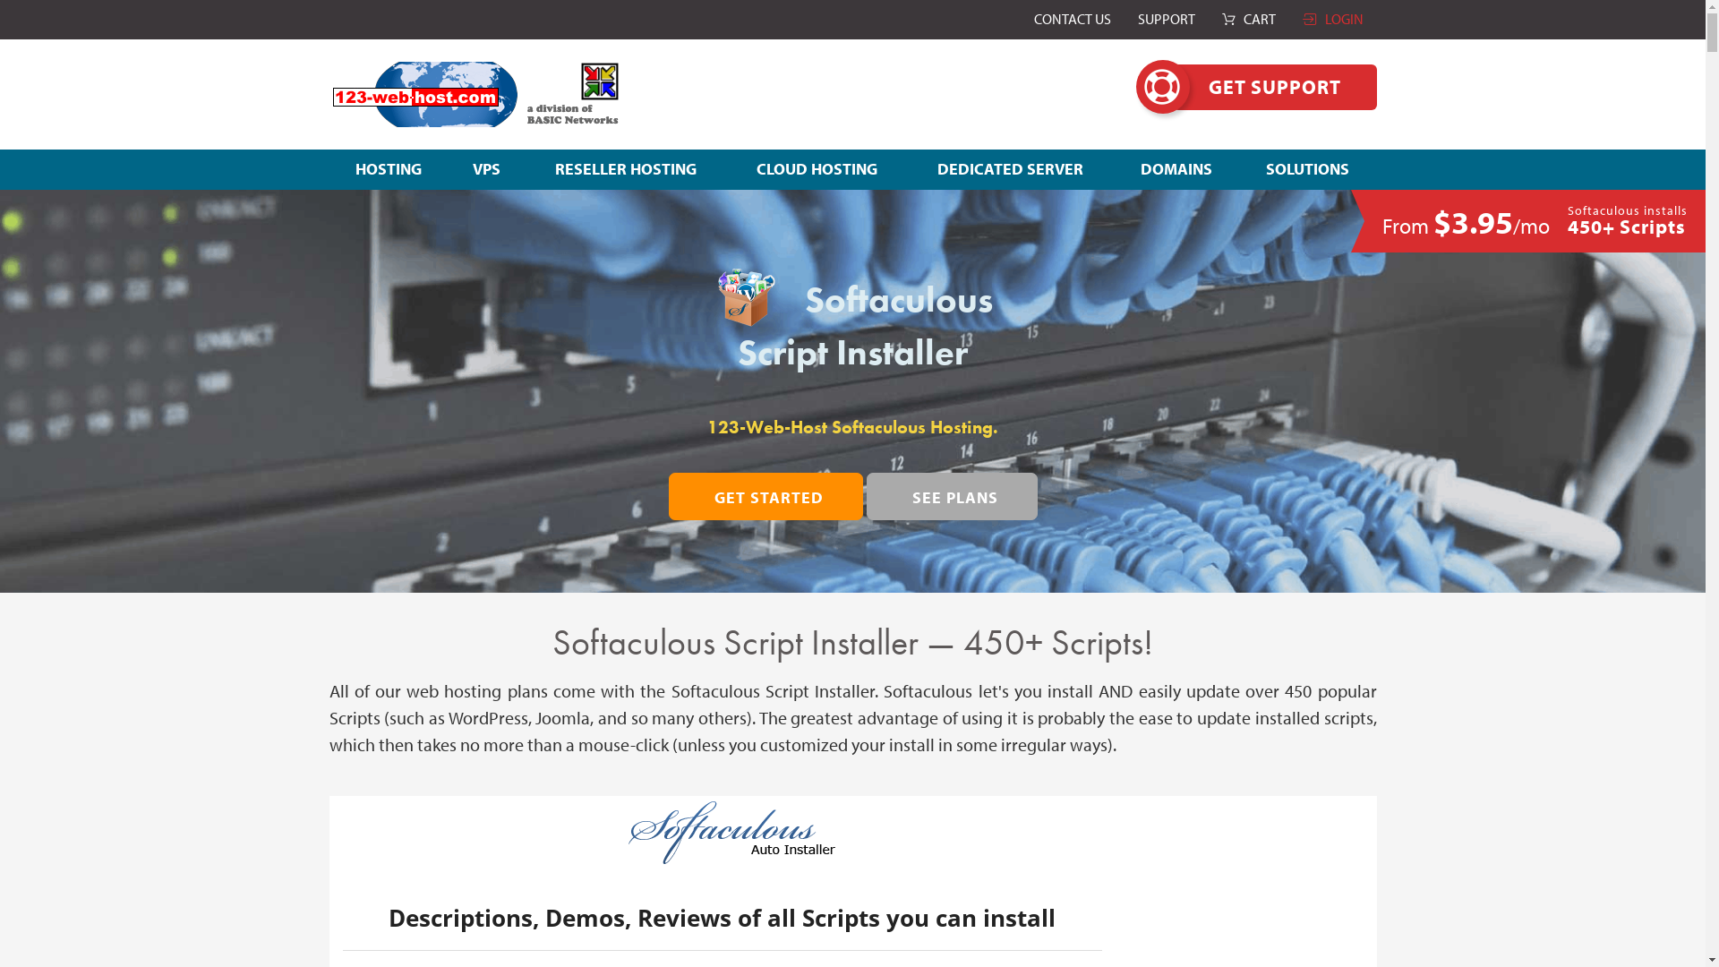 The width and height of the screenshot is (1719, 967). Describe the element at coordinates (1176, 168) in the screenshot. I see `DOMAINS` at that location.